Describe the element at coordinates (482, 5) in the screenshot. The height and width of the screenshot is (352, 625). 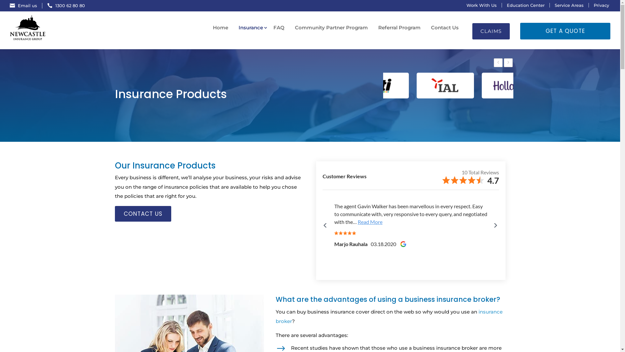
I see `Work With Us` at that location.